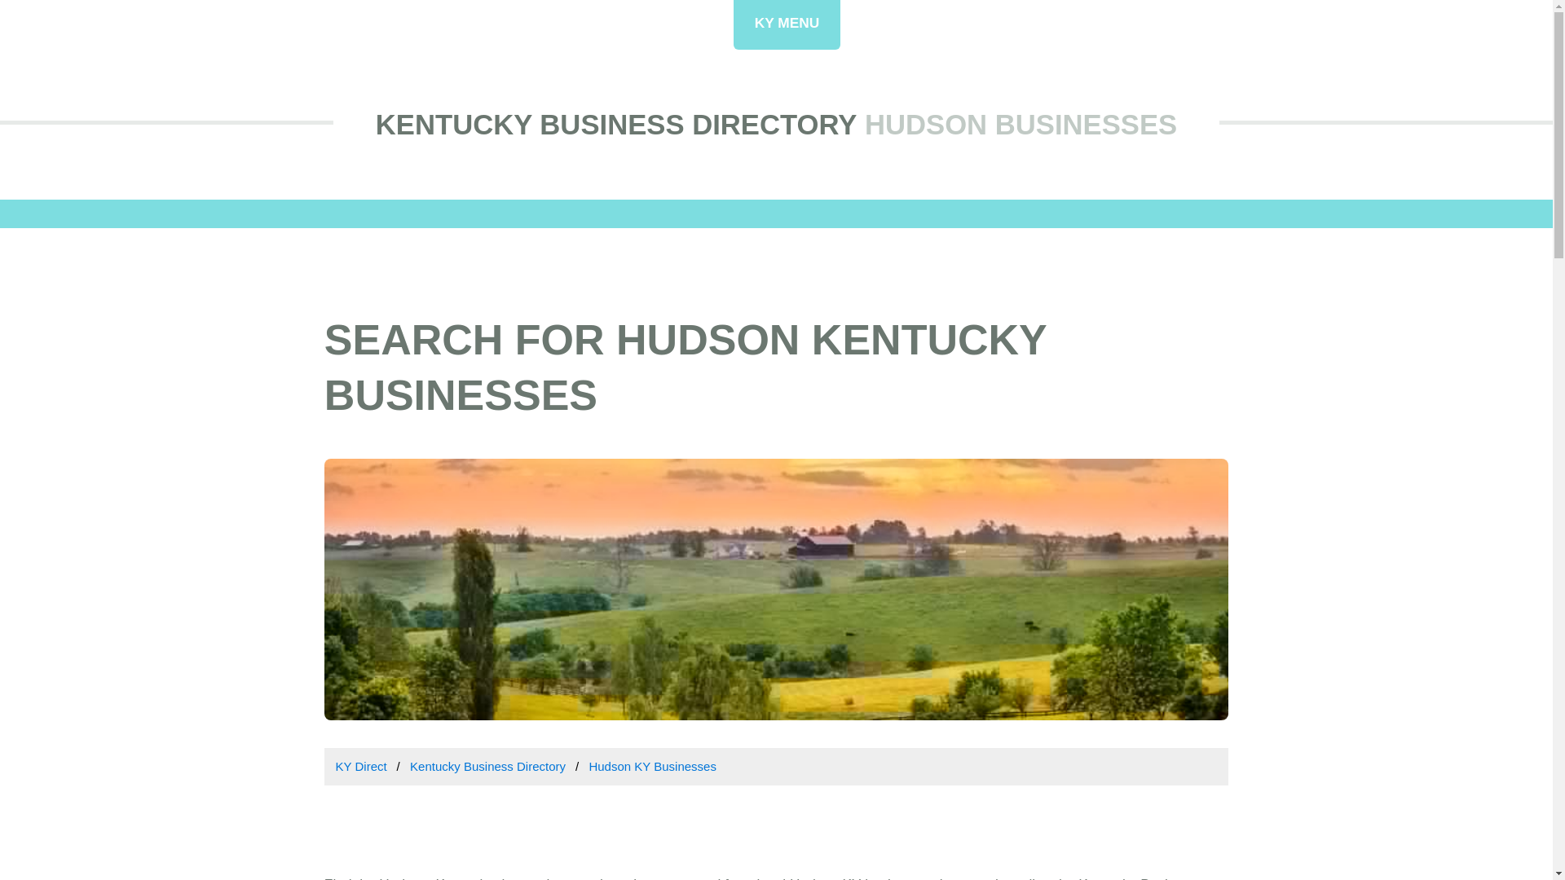 Image resolution: width=1565 pixels, height=880 pixels. I want to click on KY MENU, so click(787, 24).